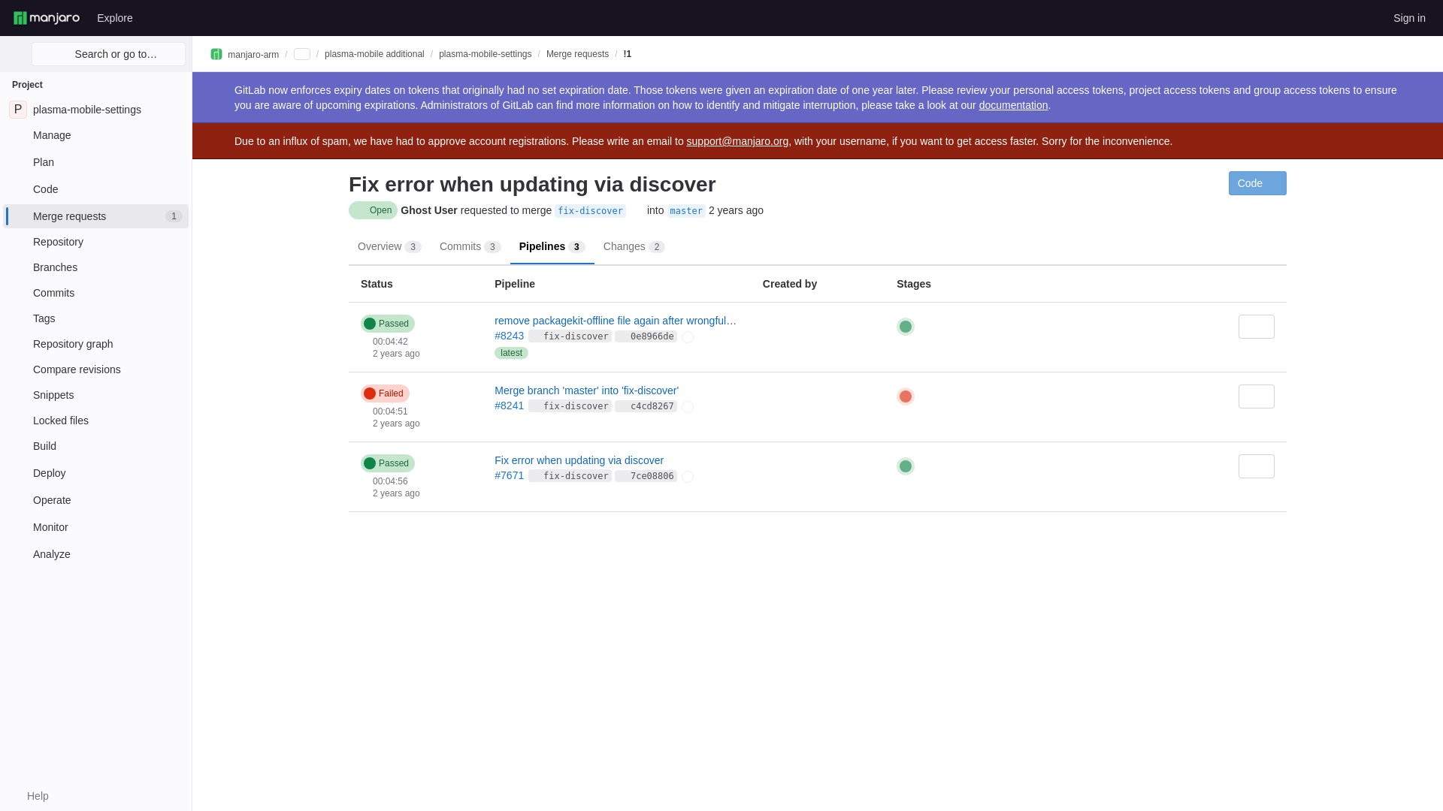  I want to click on Deploy, so click(95, 395).